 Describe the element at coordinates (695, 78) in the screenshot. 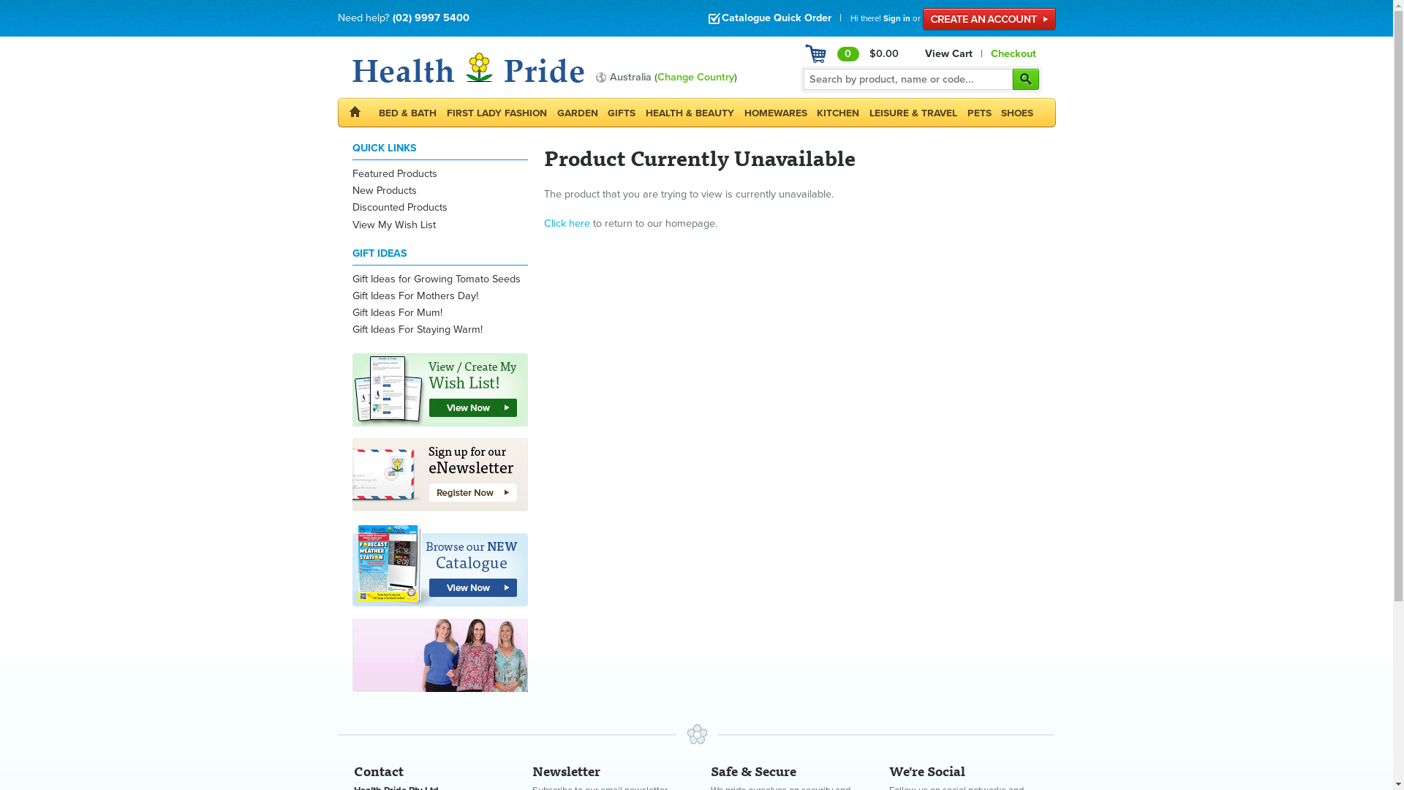

I see `Change Country` at that location.